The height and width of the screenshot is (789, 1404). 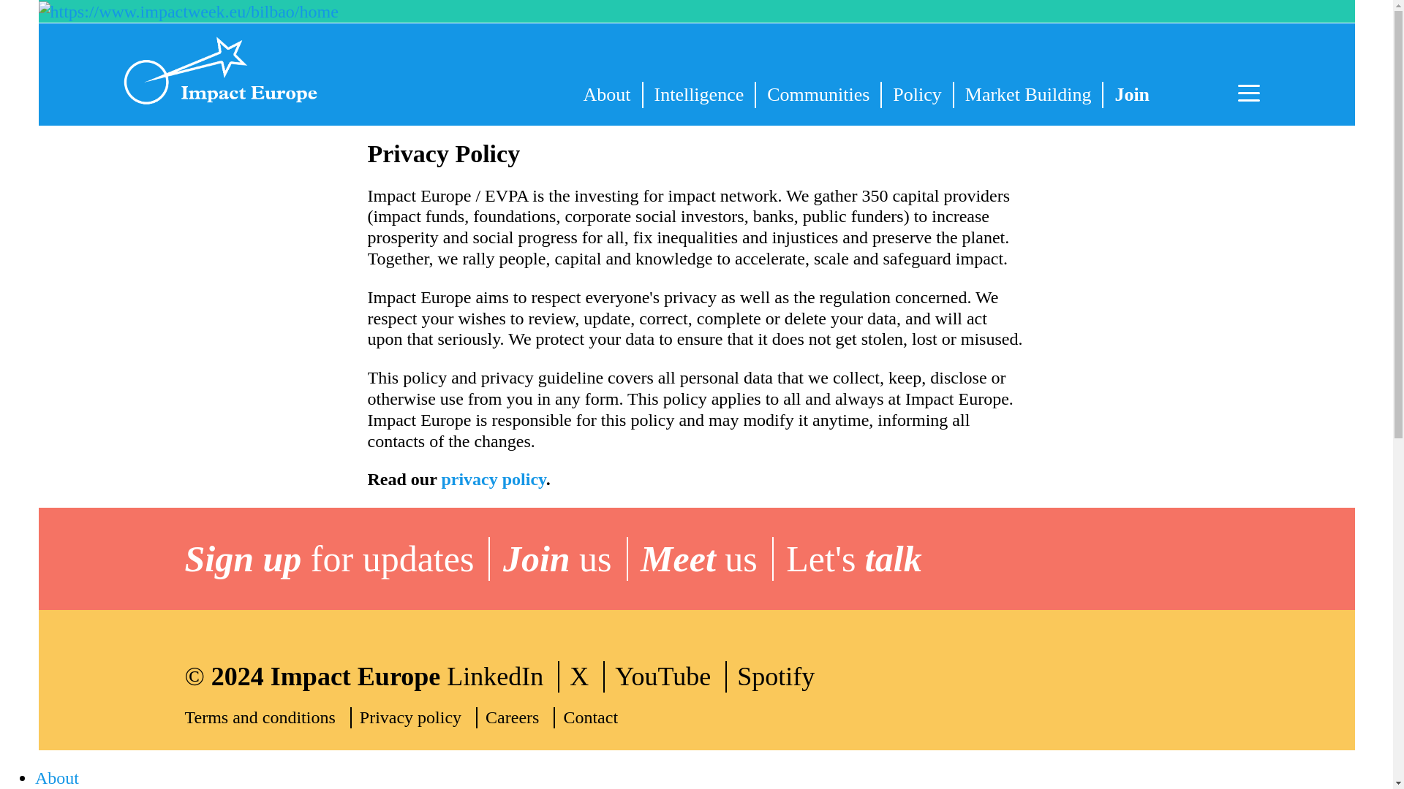 I want to click on Let's talk, so click(x=861, y=558).